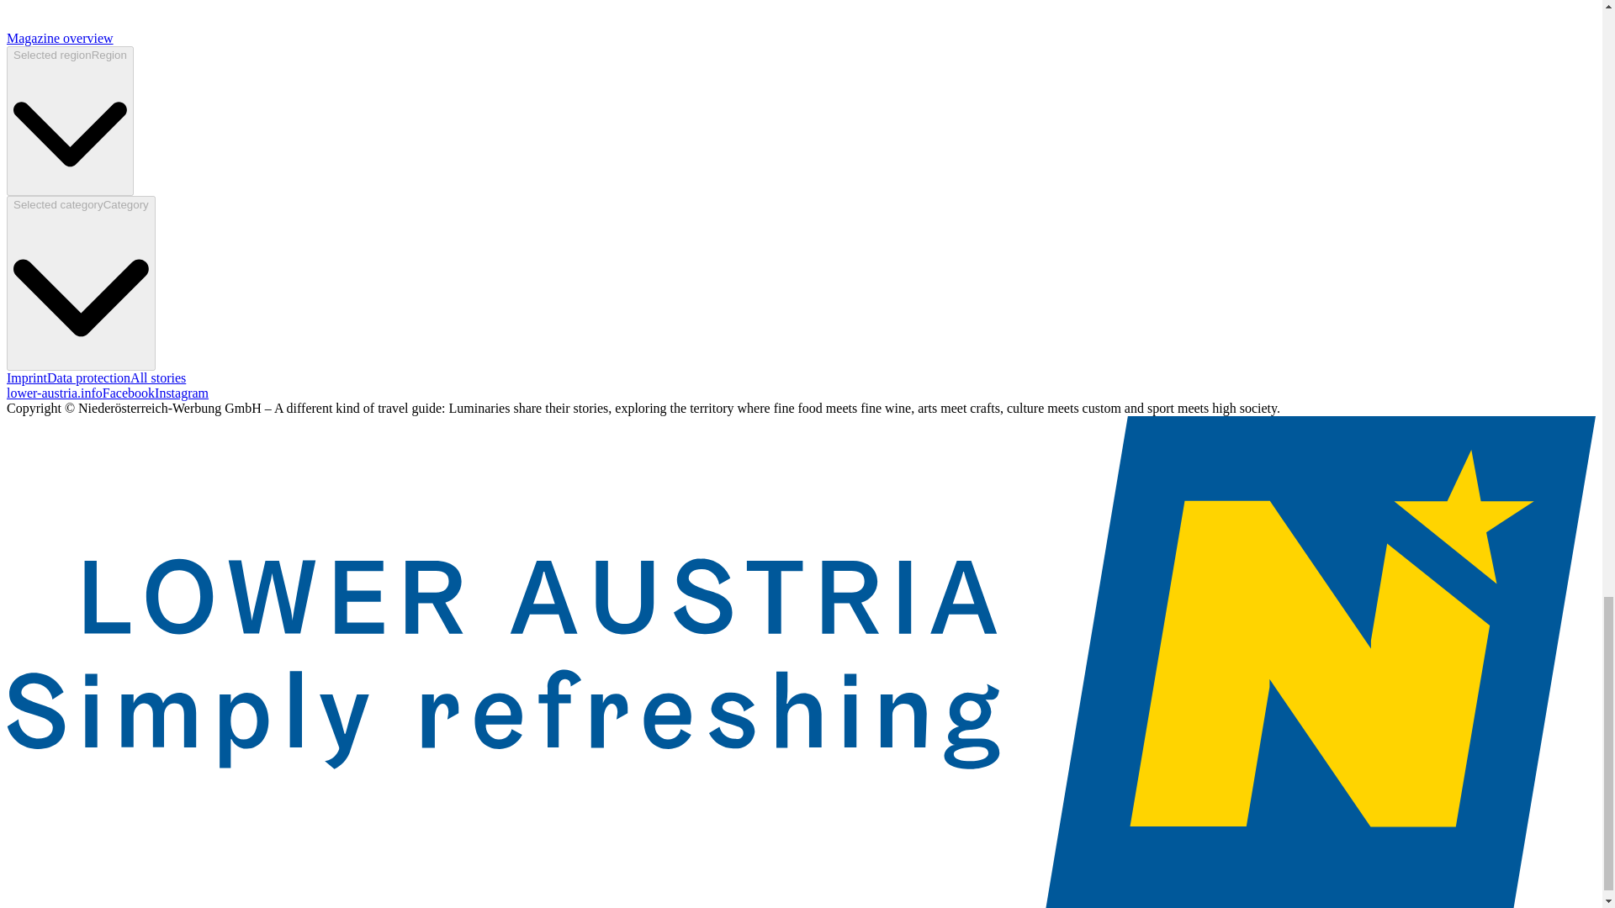  I want to click on All stories, so click(158, 377).